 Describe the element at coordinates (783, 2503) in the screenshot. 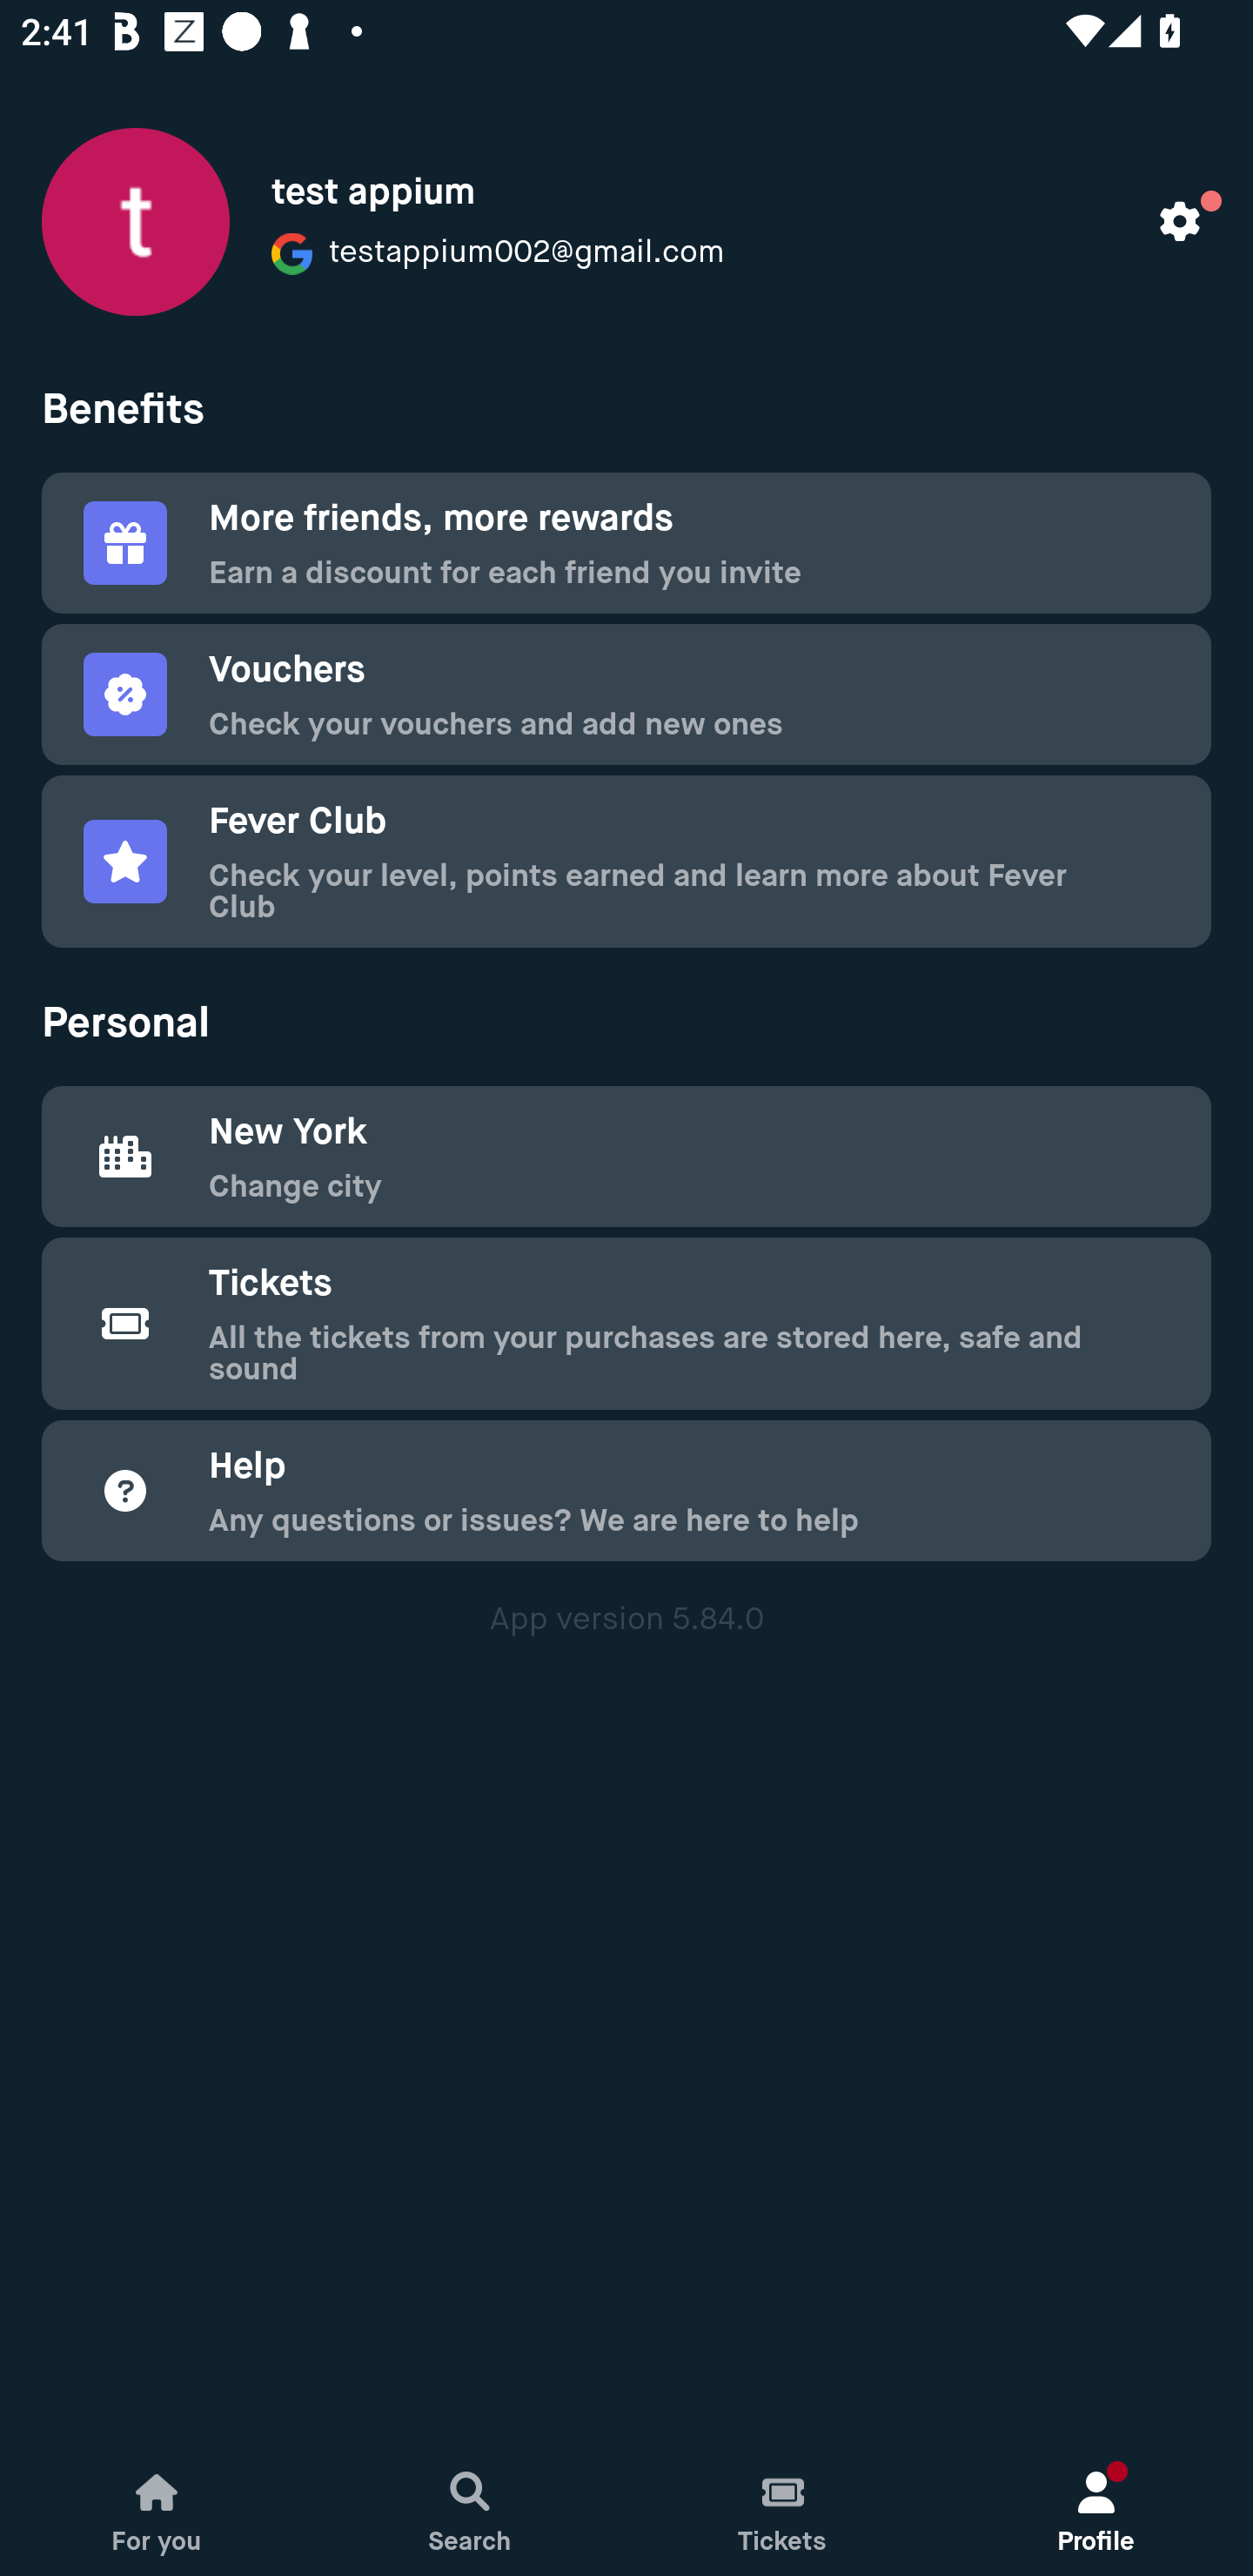

I see `Tickets` at that location.